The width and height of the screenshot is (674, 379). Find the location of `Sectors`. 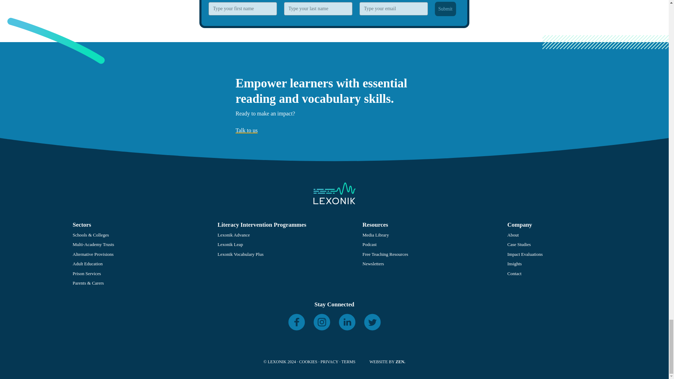

Sectors is located at coordinates (82, 225).